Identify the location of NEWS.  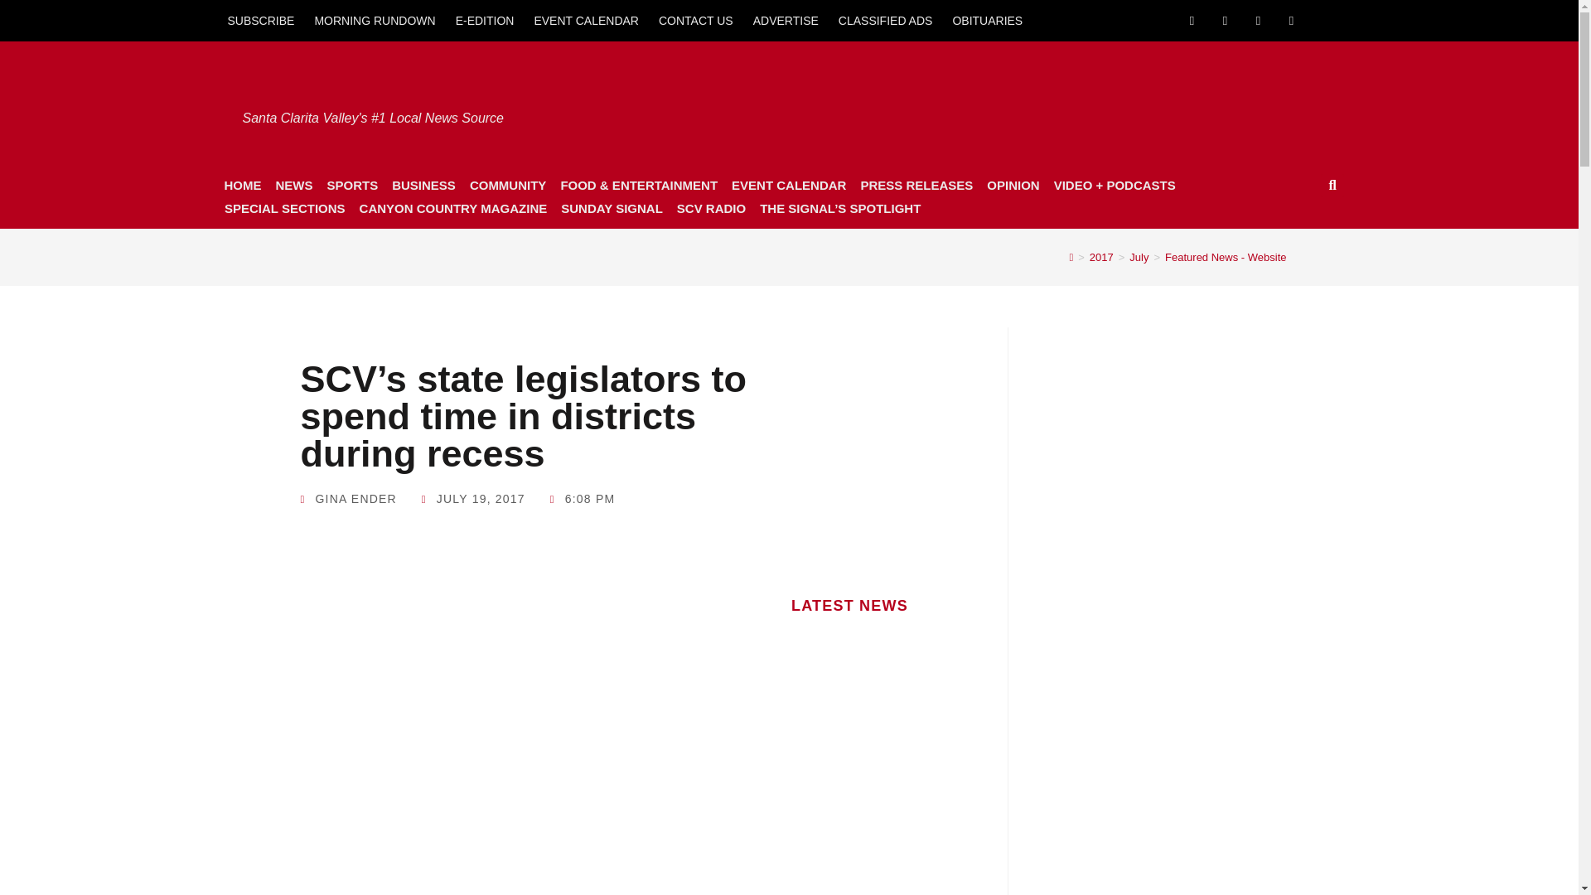
(293, 185).